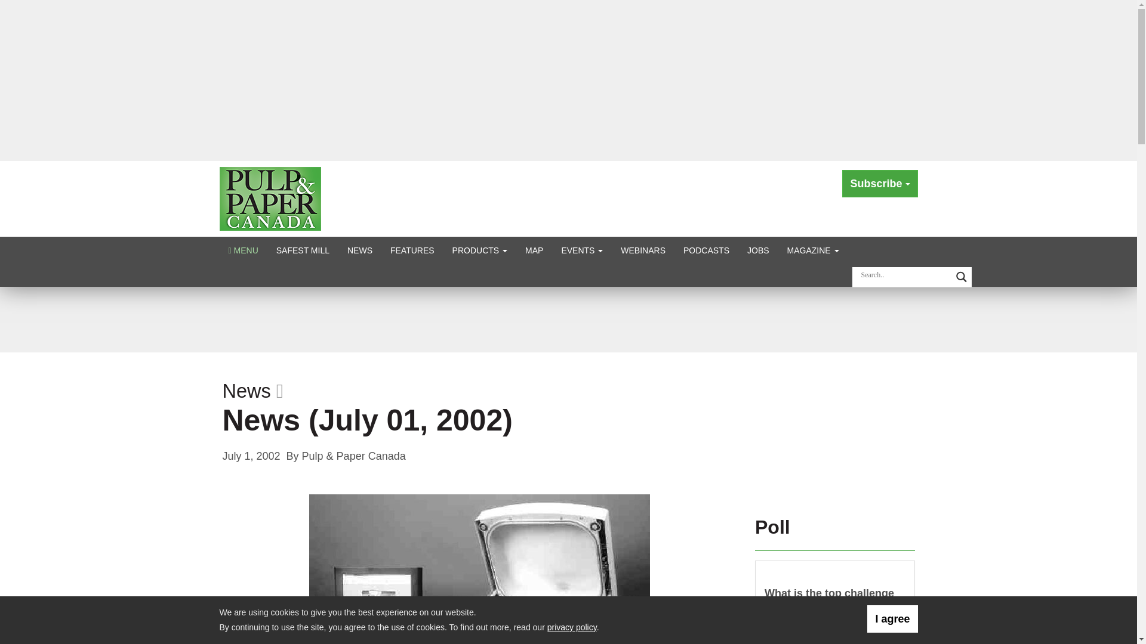 Image resolution: width=1146 pixels, height=644 pixels. I want to click on MAP, so click(534, 250).